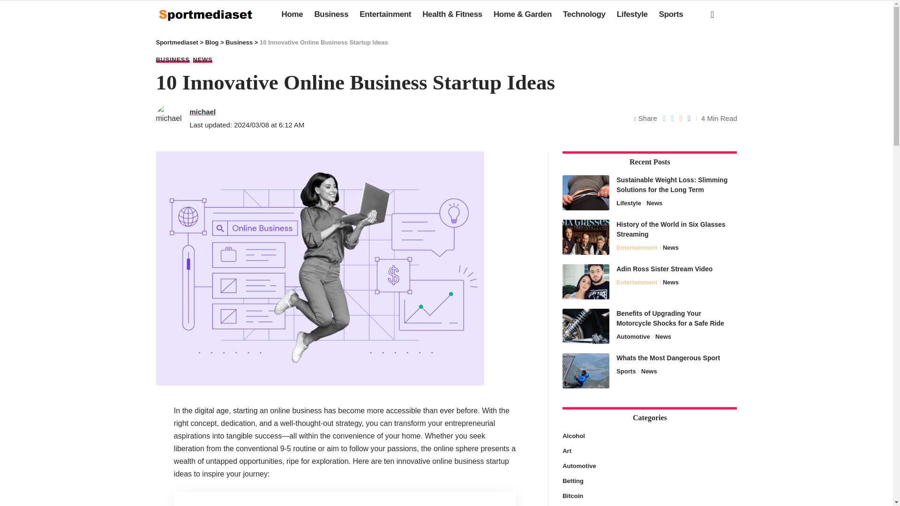 This screenshot has height=506, width=900. Describe the element at coordinates (202, 112) in the screenshot. I see `michael` at that location.